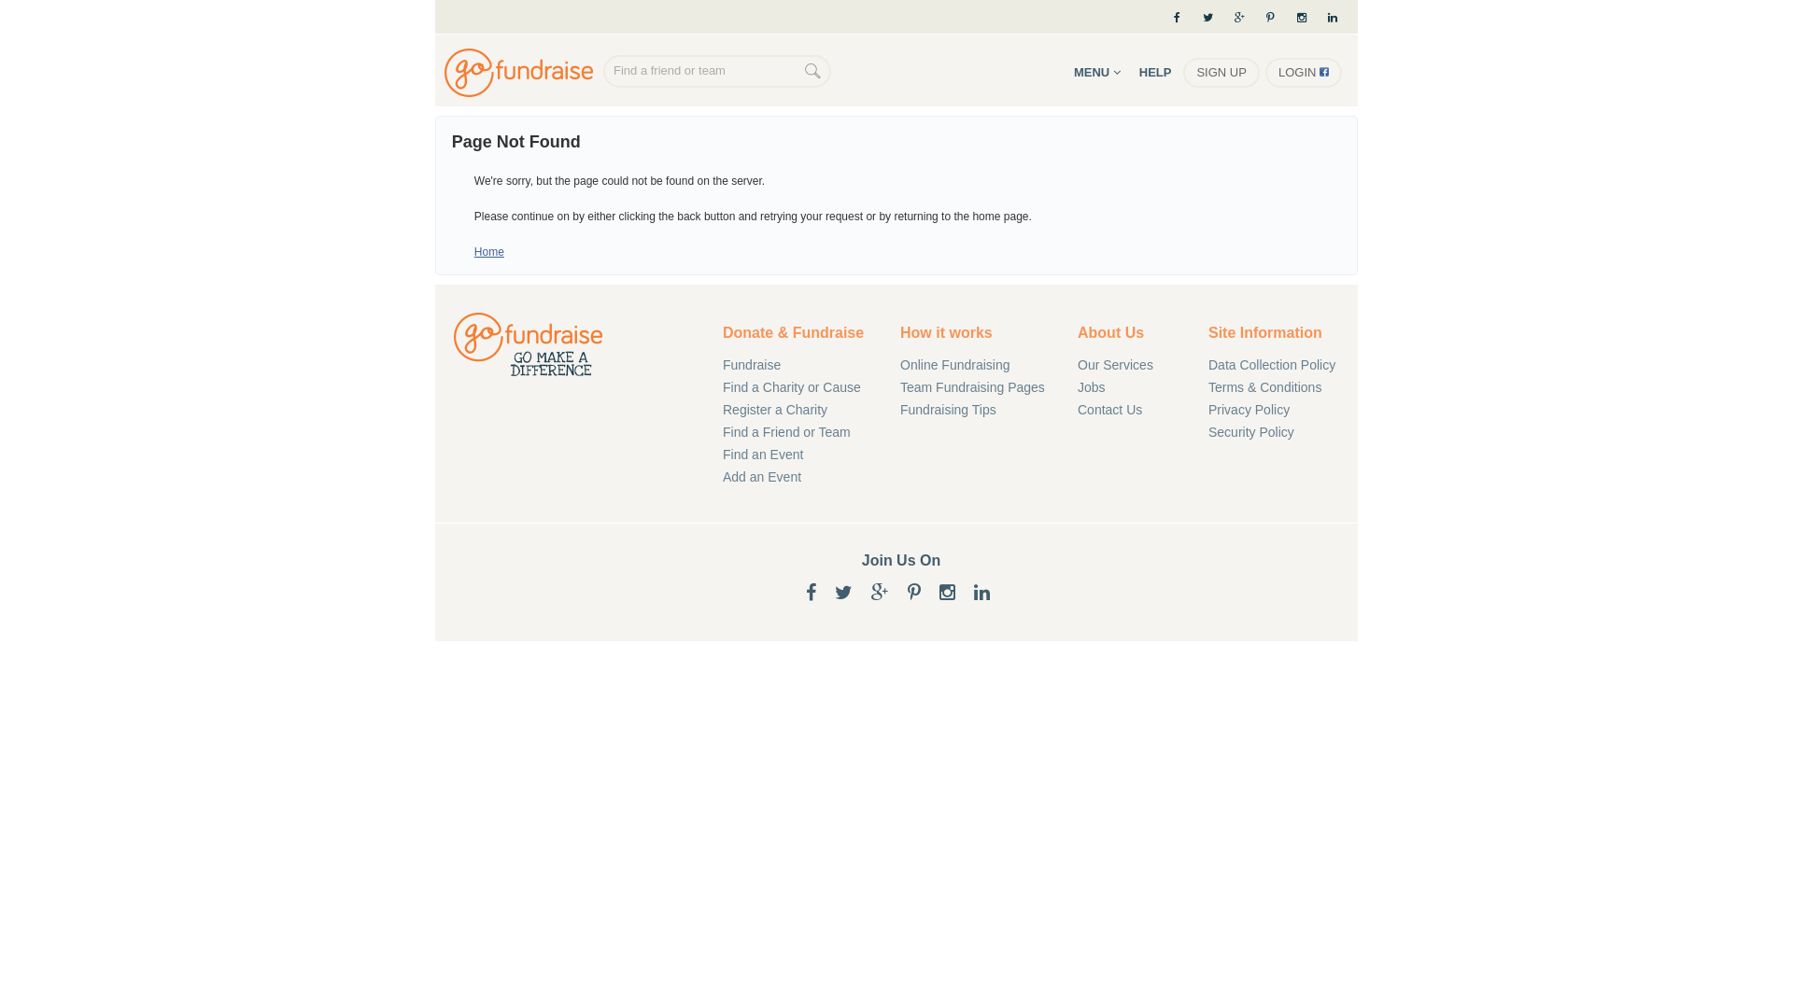 Image resolution: width=1793 pixels, height=1008 pixels. Describe the element at coordinates (798, 365) in the screenshot. I see `Fundraise` at that location.